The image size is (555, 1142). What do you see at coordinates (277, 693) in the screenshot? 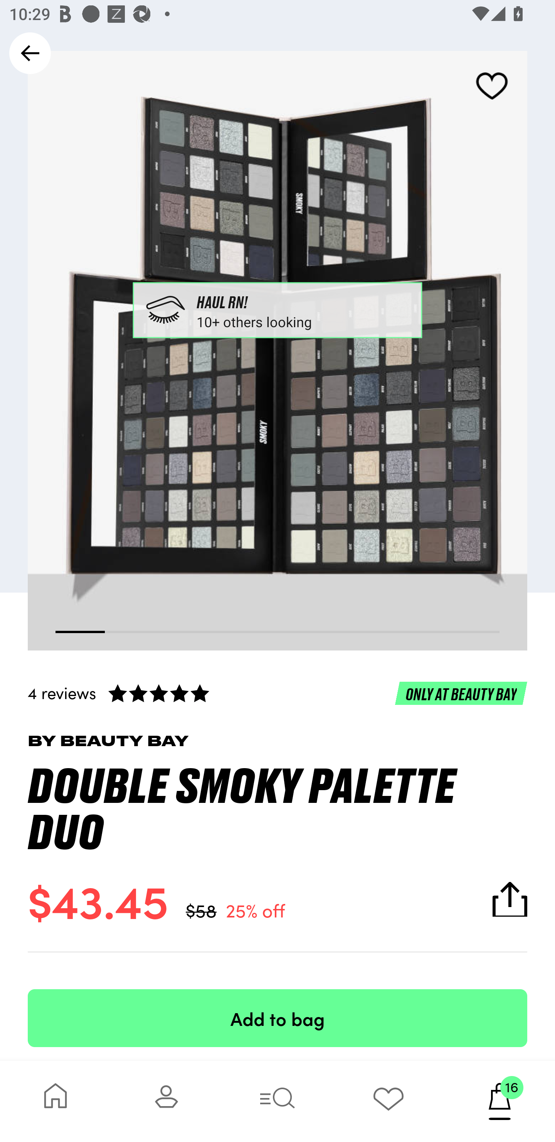
I see `4 reviews` at bounding box center [277, 693].